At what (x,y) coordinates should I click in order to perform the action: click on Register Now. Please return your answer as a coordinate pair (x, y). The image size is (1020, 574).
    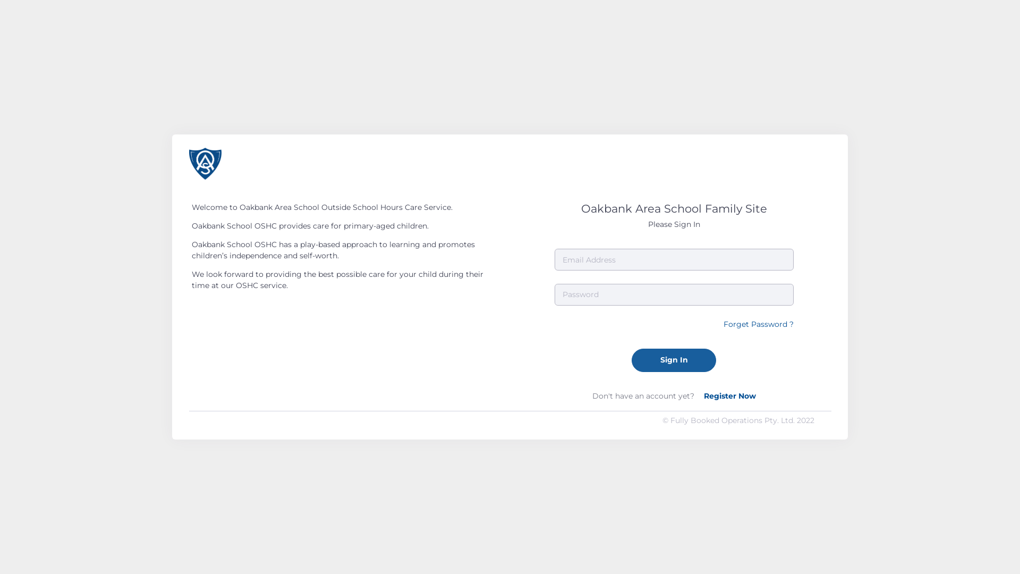
    Looking at the image, I should click on (729, 396).